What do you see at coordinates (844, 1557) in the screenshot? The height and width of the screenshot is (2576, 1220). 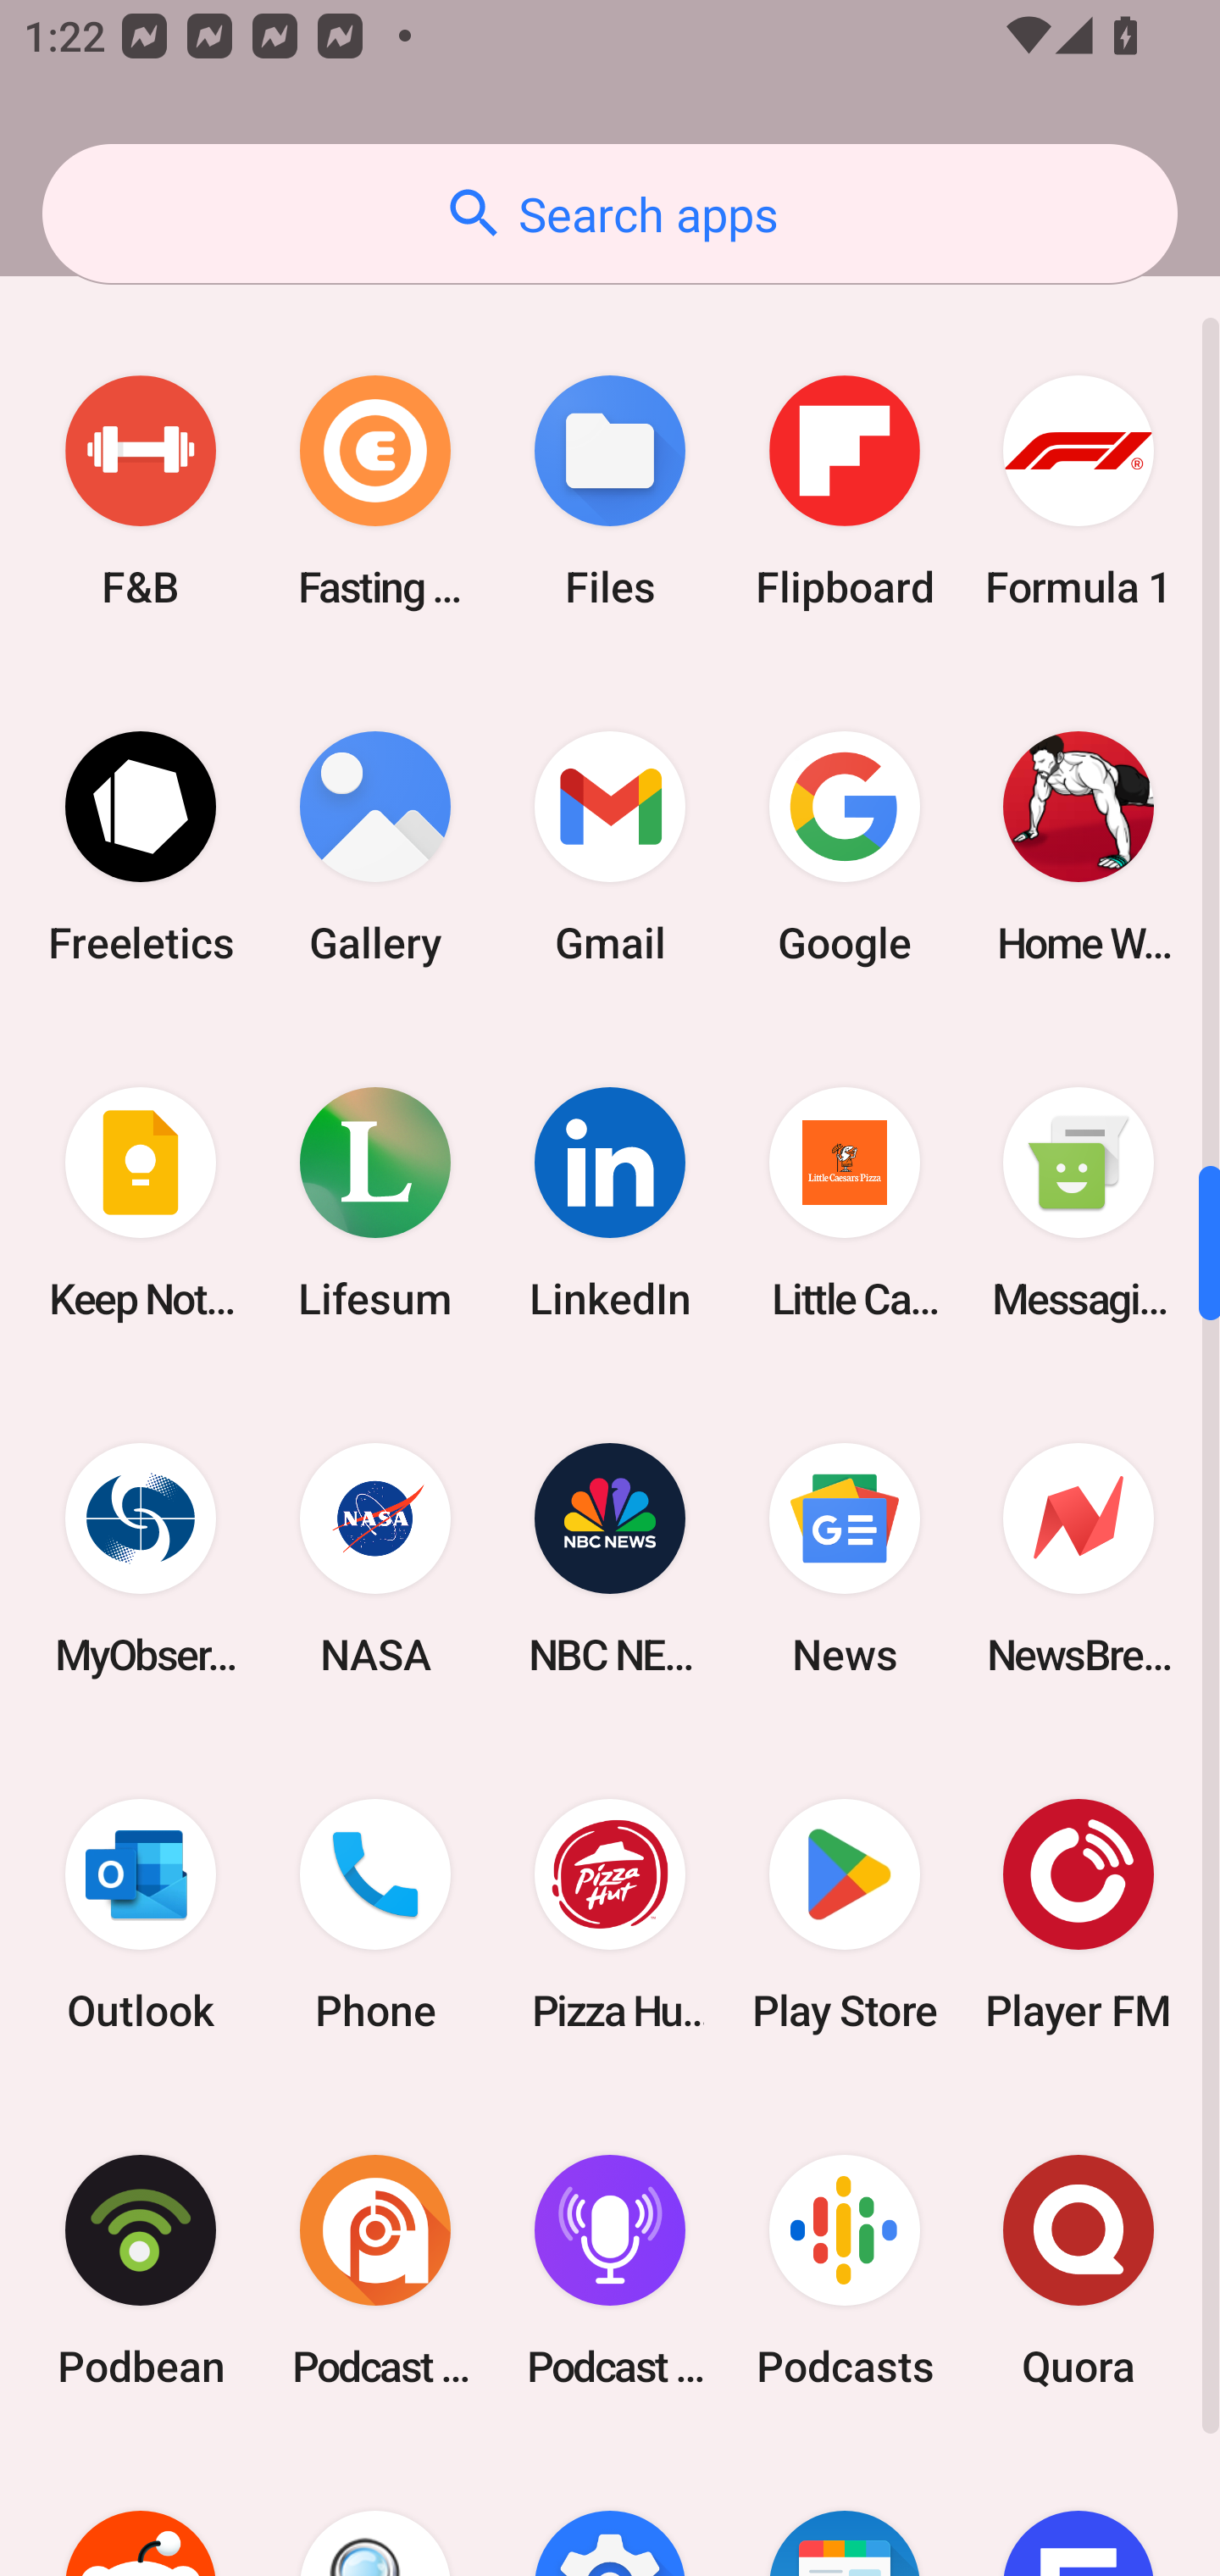 I see `News` at bounding box center [844, 1557].